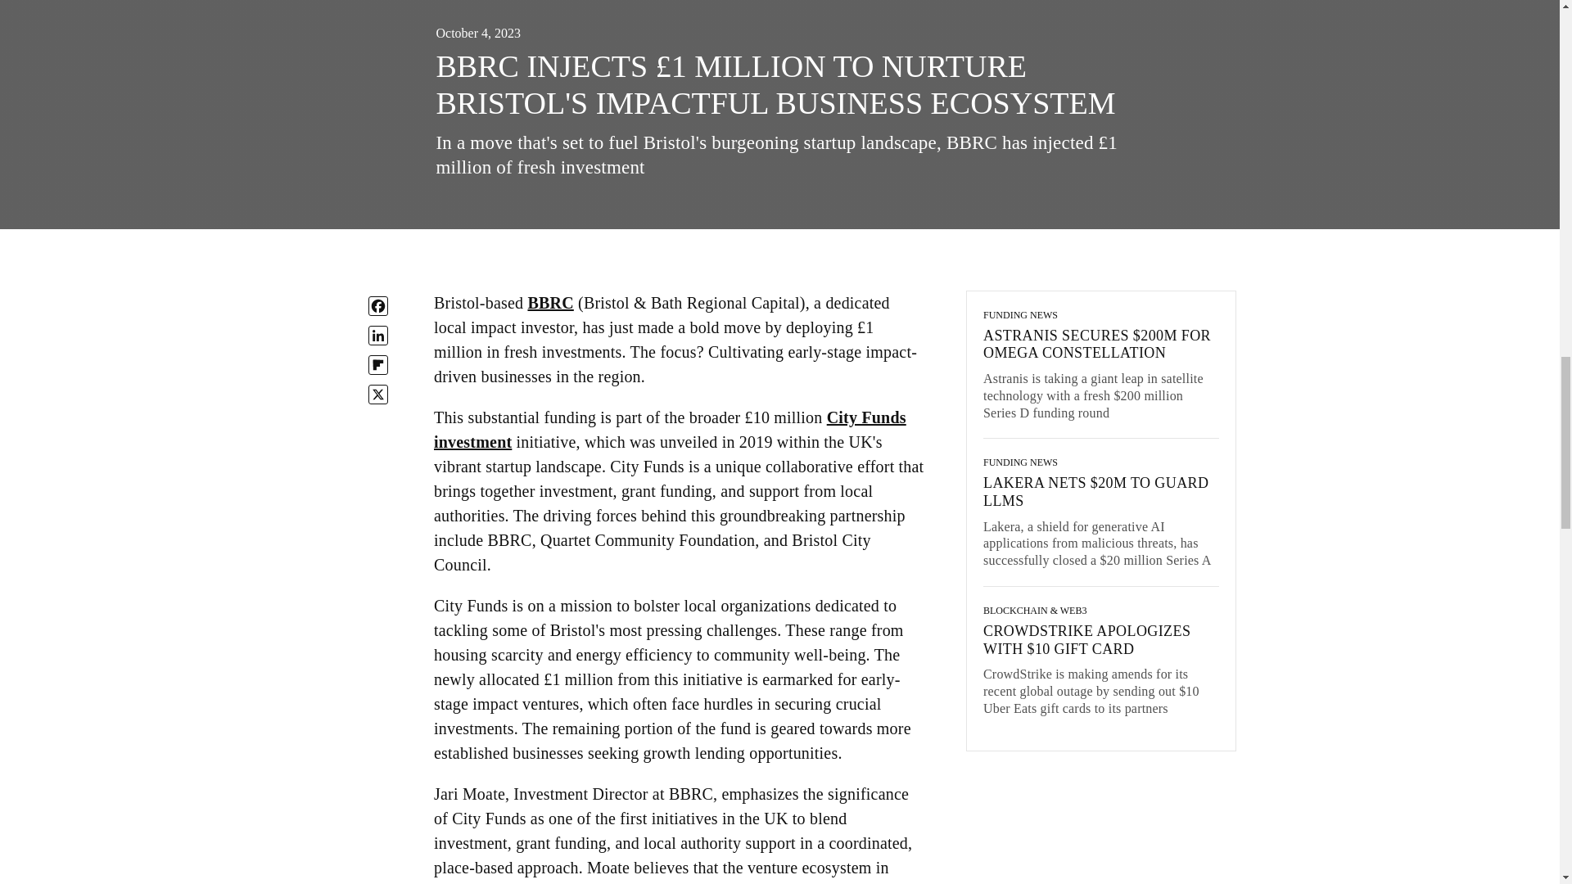  What do you see at coordinates (378, 365) in the screenshot?
I see `Flipboard` at bounding box center [378, 365].